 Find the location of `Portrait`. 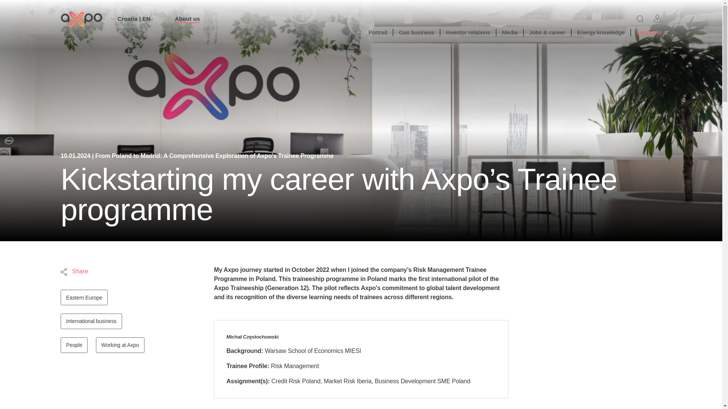

Portrait is located at coordinates (378, 32).